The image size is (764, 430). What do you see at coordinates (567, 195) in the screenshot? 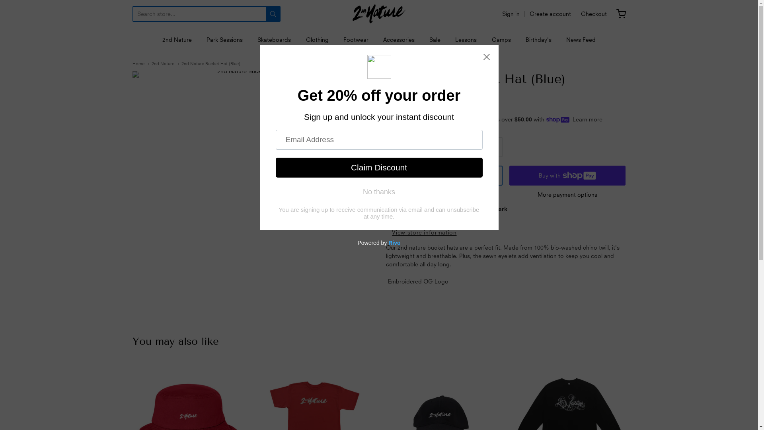
I see `More payment options` at bounding box center [567, 195].